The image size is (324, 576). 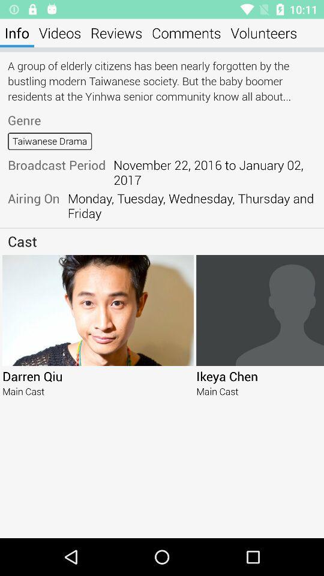 What do you see at coordinates (17, 32) in the screenshot?
I see `turn off icon next to the videos app` at bounding box center [17, 32].